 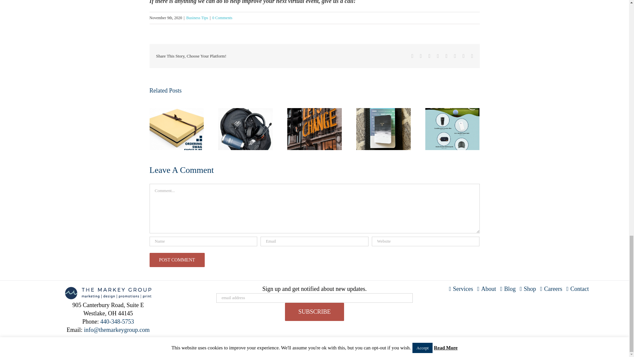 What do you see at coordinates (176, 260) in the screenshot?
I see `Post Comment` at bounding box center [176, 260].